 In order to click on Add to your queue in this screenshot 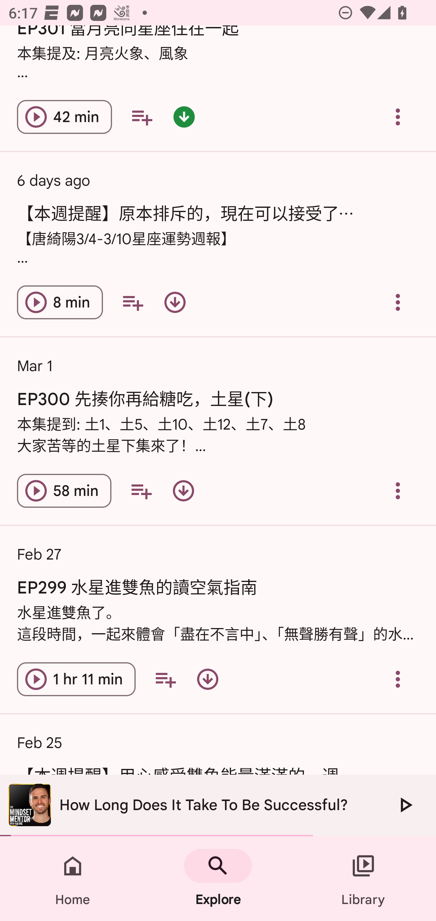, I will do `click(165, 679)`.